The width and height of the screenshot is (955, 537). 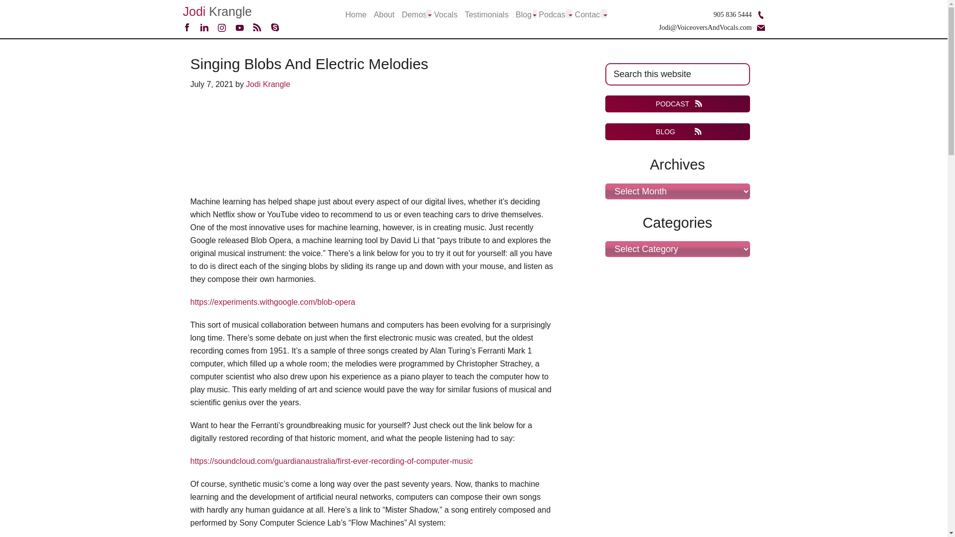 I want to click on Testimonials, so click(x=486, y=15).